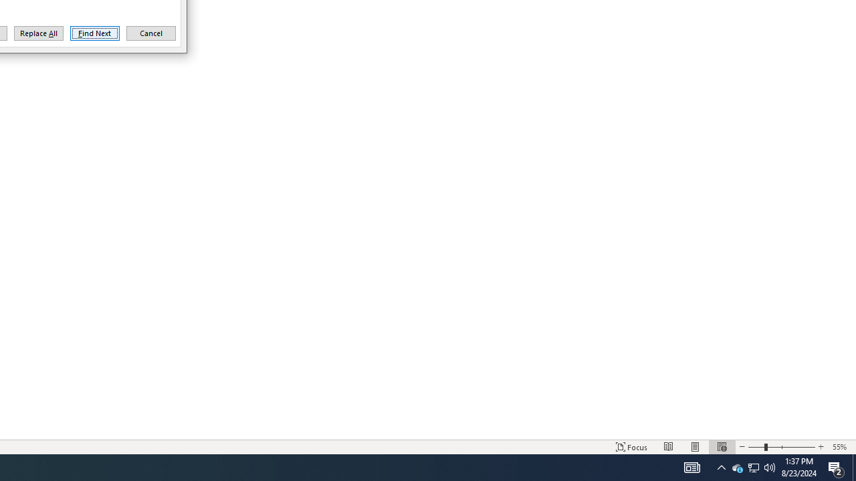 This screenshot has width=856, height=481. What do you see at coordinates (151, 33) in the screenshot?
I see `Cancel` at bounding box center [151, 33].